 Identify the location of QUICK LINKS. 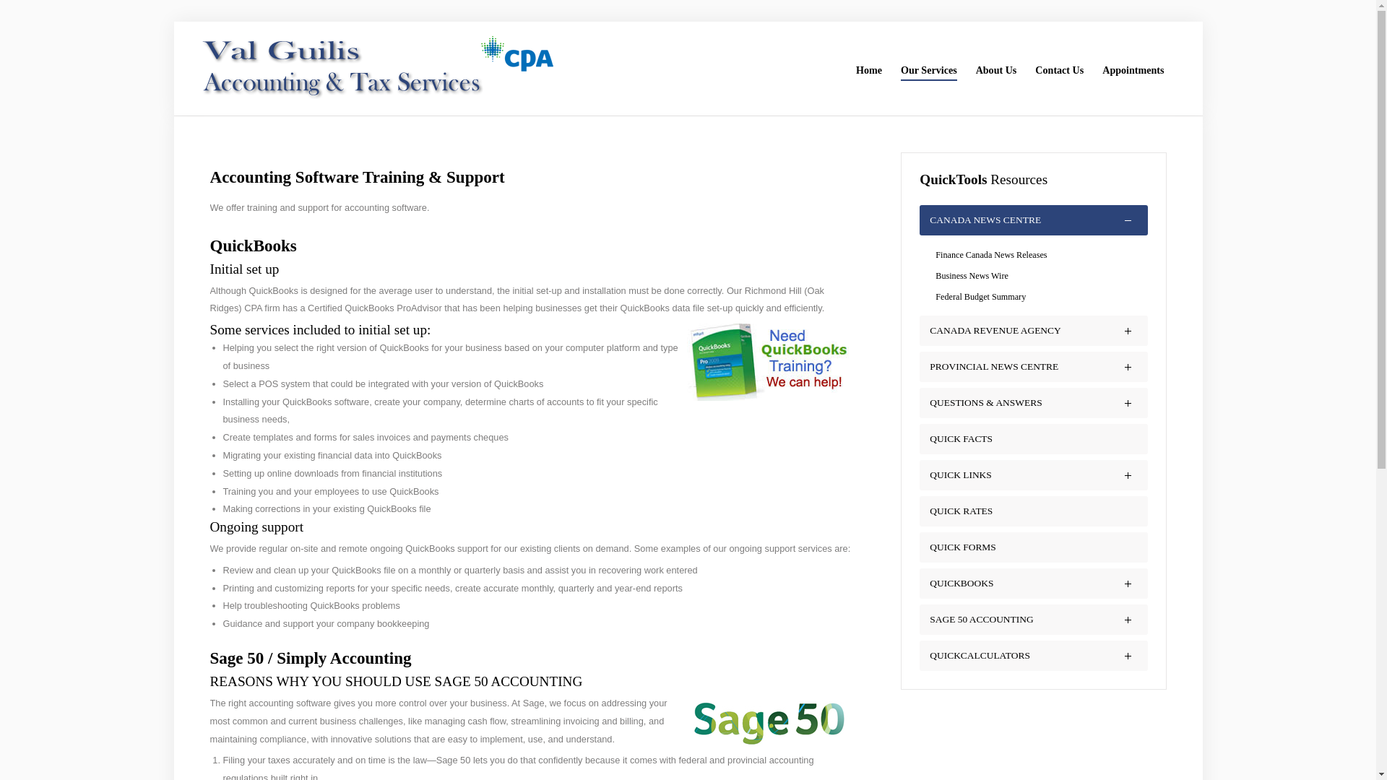
(960, 475).